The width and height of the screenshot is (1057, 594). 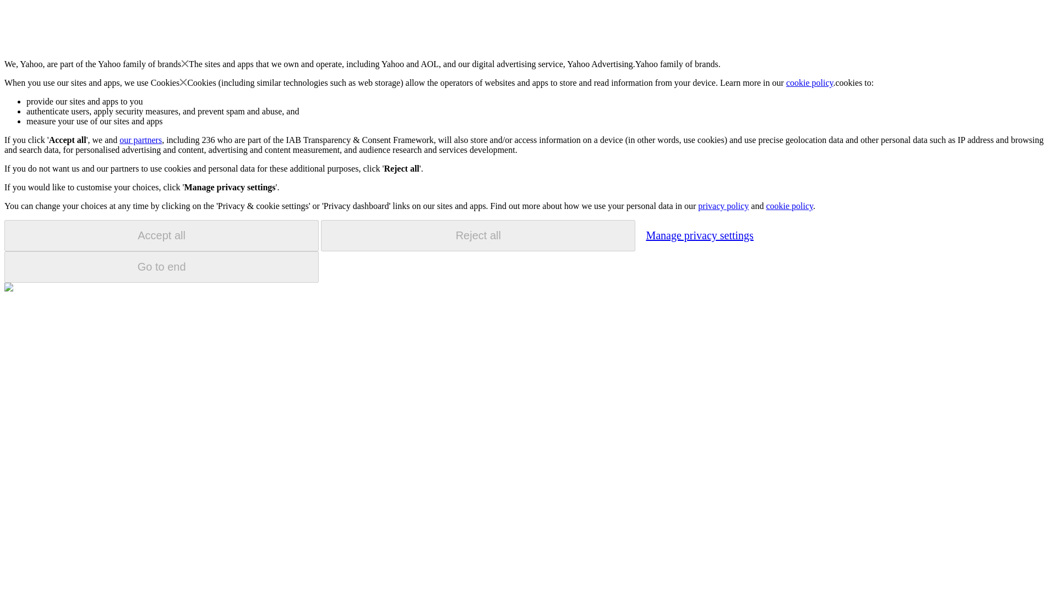 I want to click on our partners, so click(x=140, y=140).